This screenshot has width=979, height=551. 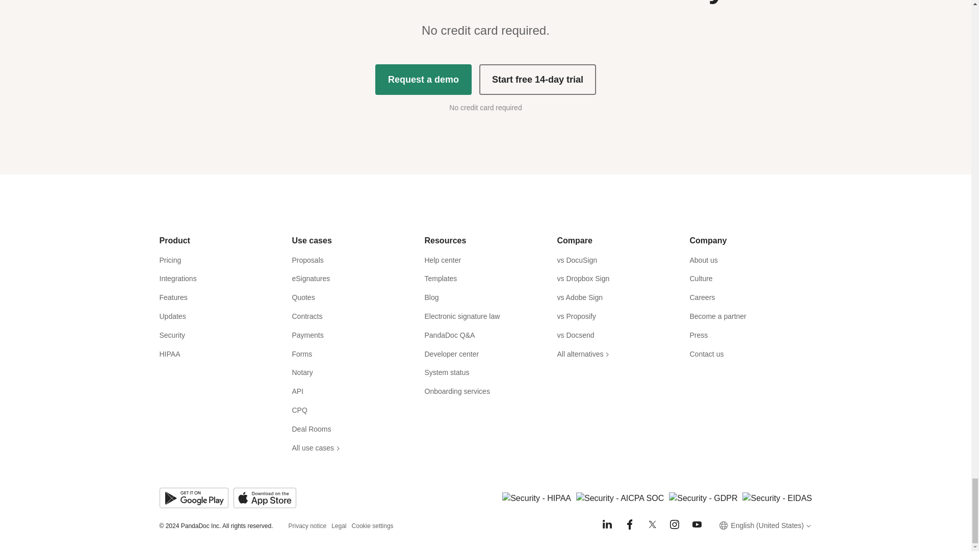 I want to click on Twitter, so click(x=652, y=524).